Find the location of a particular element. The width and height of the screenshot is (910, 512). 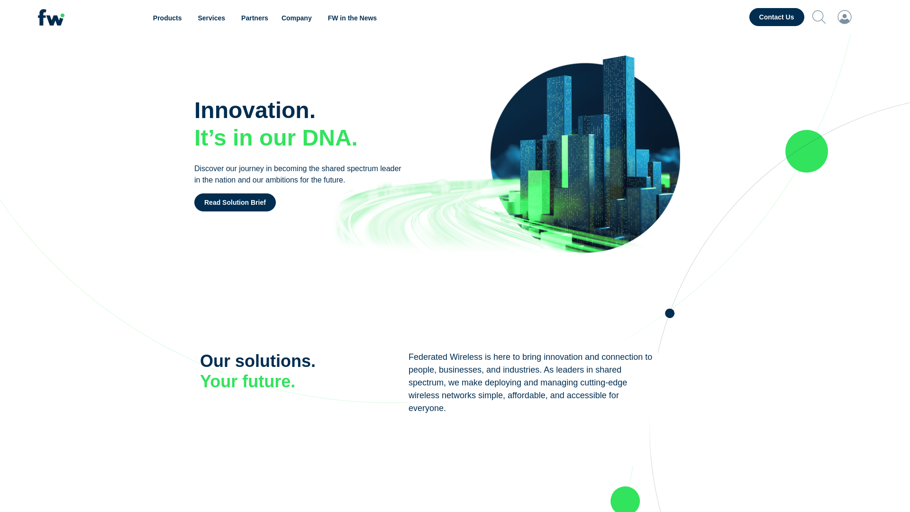

Contact Us is located at coordinates (776, 17).